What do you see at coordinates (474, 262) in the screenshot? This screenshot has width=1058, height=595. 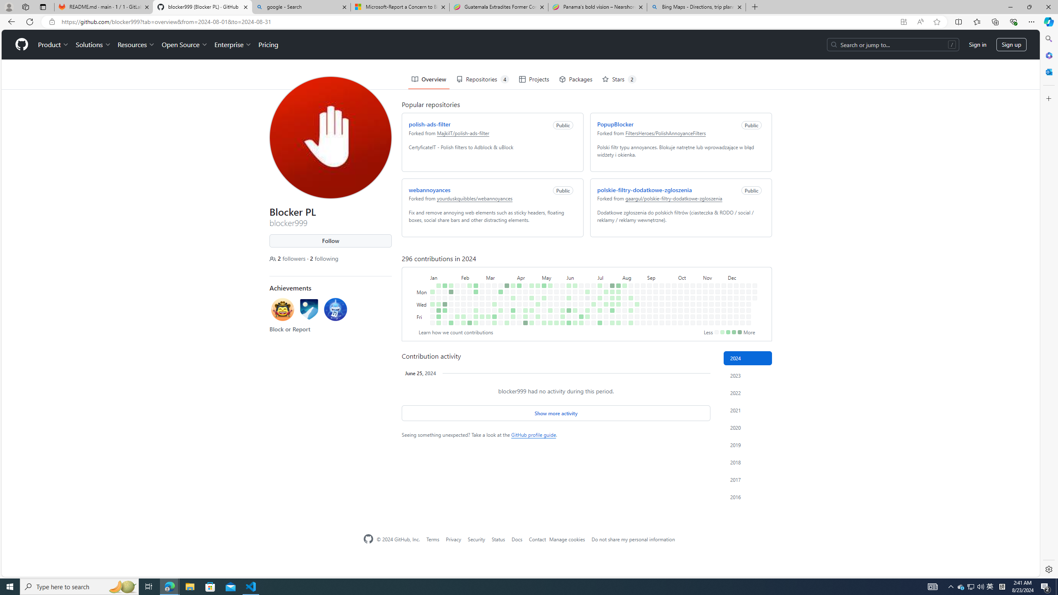 I see `5 contributions on February 19th.` at bounding box center [474, 262].